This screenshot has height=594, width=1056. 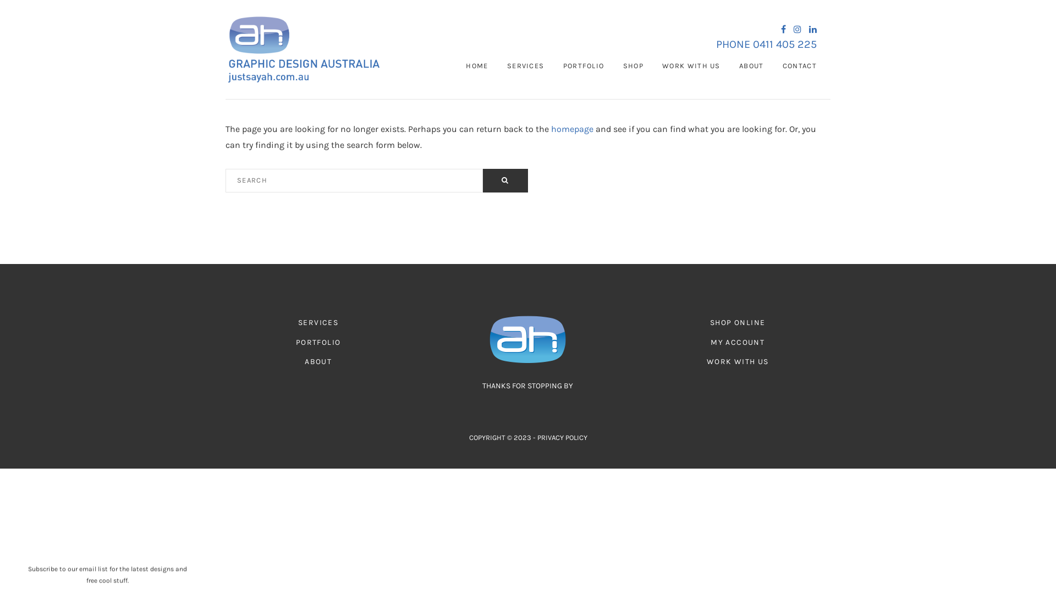 I want to click on CONTACT, so click(x=800, y=66).